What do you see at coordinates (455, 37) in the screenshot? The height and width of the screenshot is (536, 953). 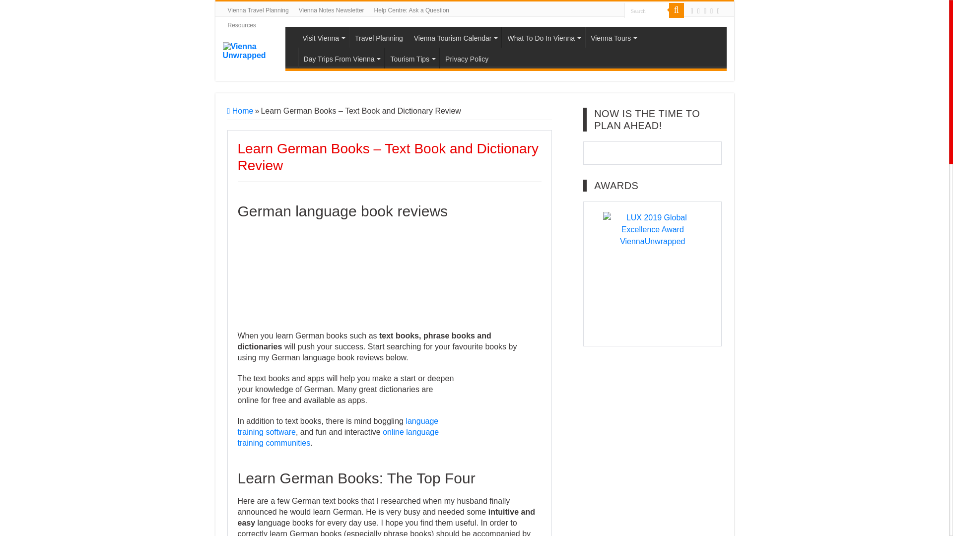 I see `Vienna Tourism Calendar` at bounding box center [455, 37].